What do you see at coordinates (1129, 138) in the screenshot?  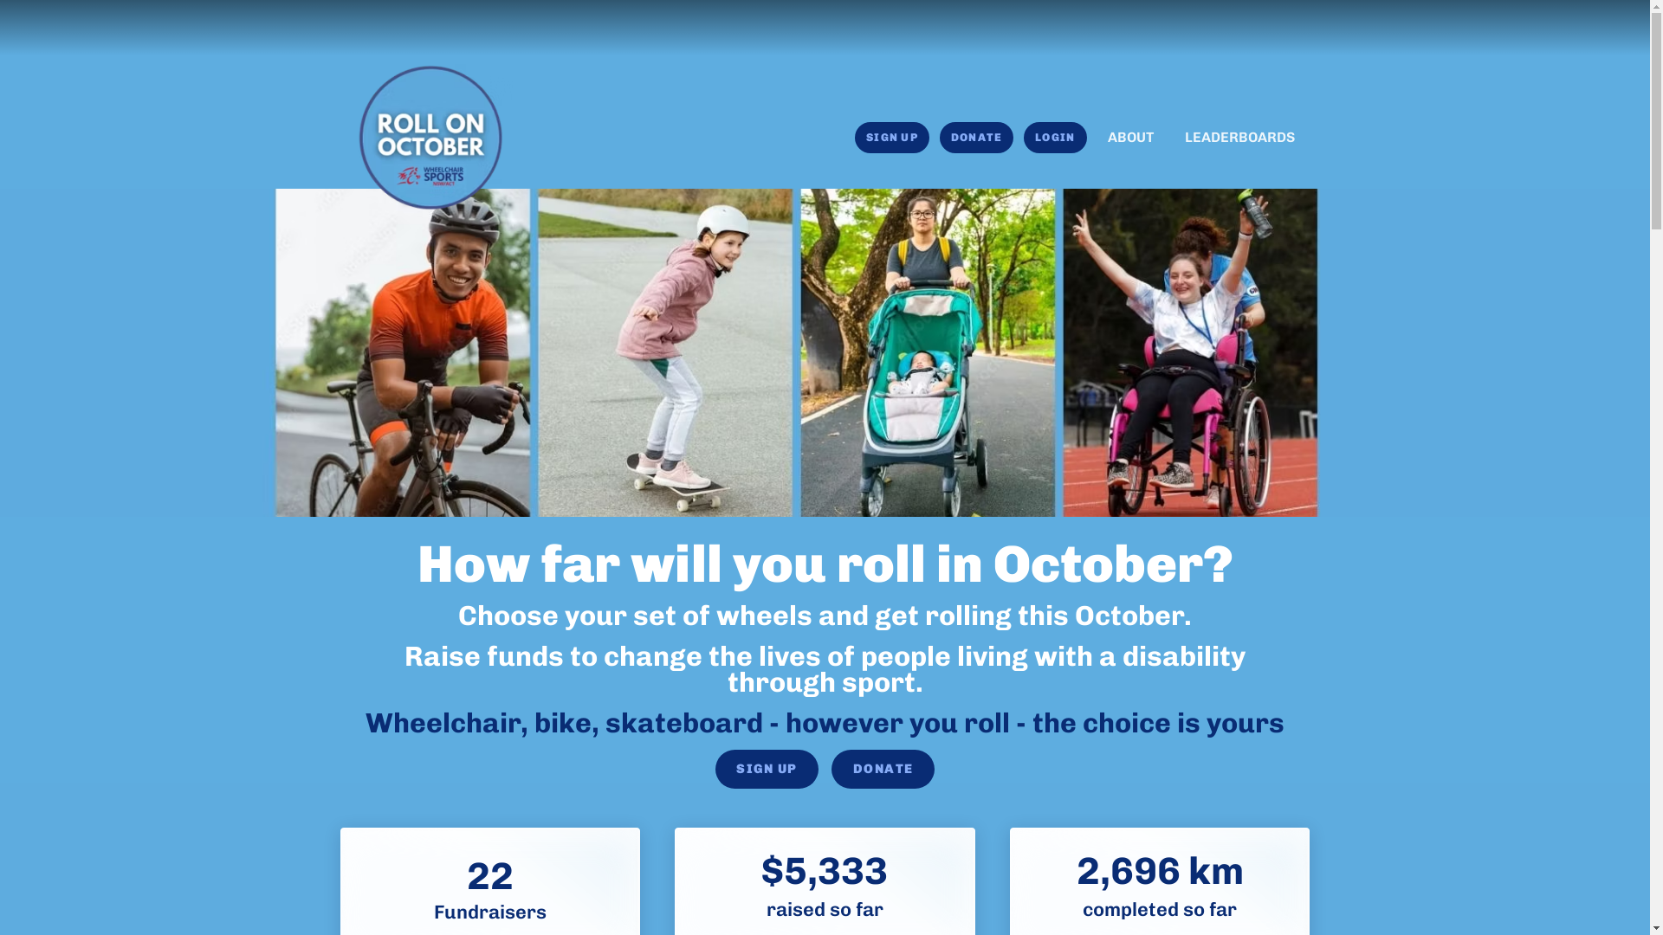 I see `ABOUT` at bounding box center [1129, 138].